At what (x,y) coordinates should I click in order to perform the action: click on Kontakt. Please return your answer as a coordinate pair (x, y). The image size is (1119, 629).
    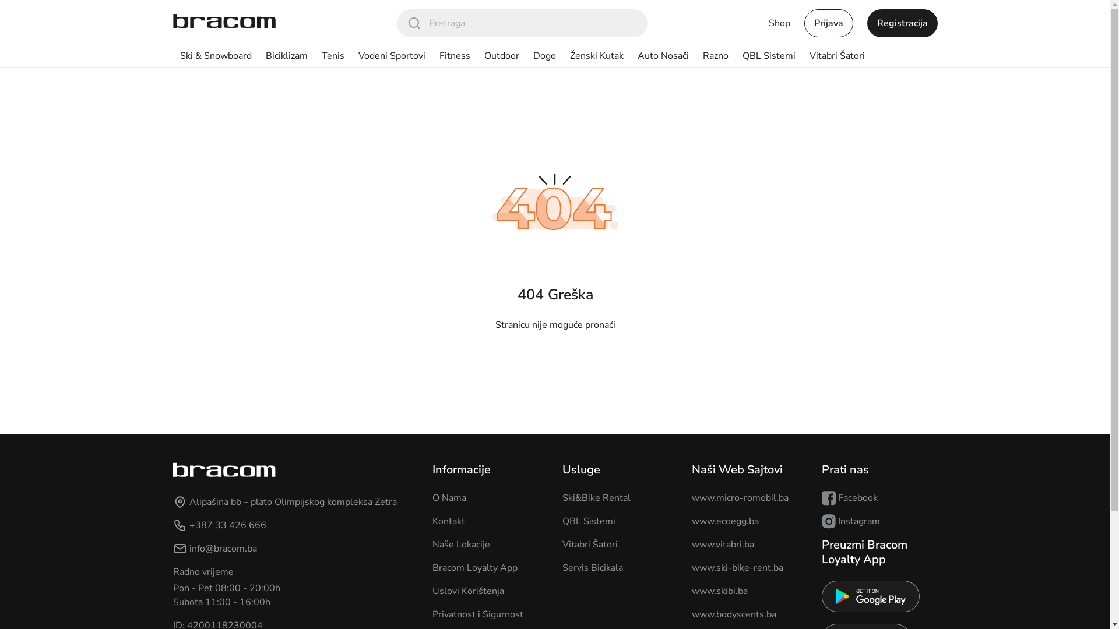
    Looking at the image, I should click on (449, 521).